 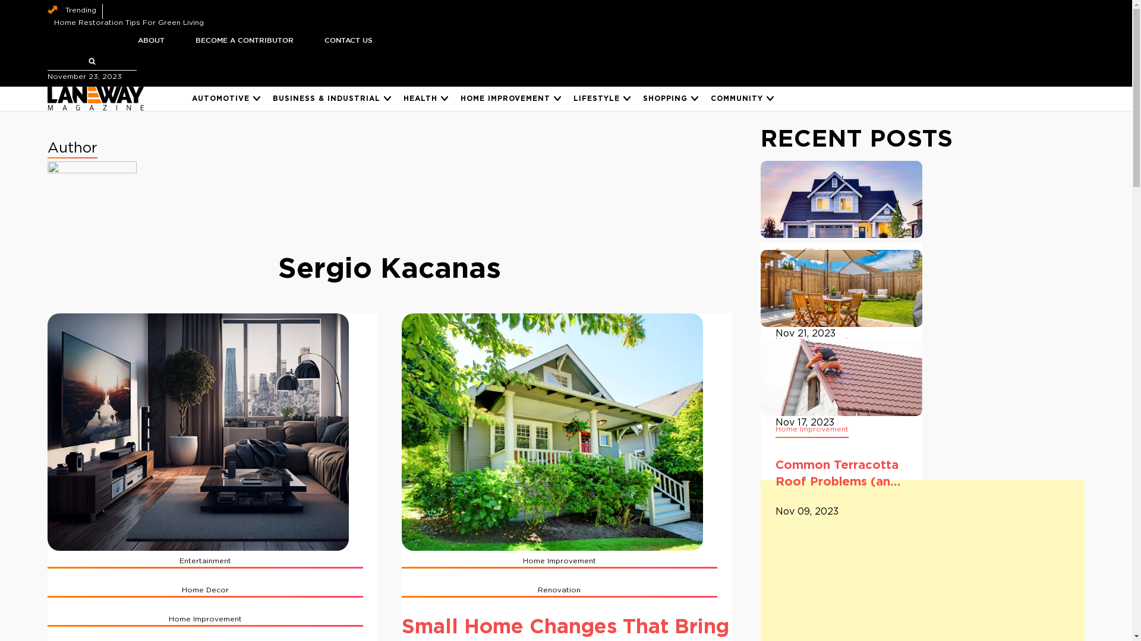 What do you see at coordinates (151, 40) in the screenshot?
I see `ABOUT` at bounding box center [151, 40].